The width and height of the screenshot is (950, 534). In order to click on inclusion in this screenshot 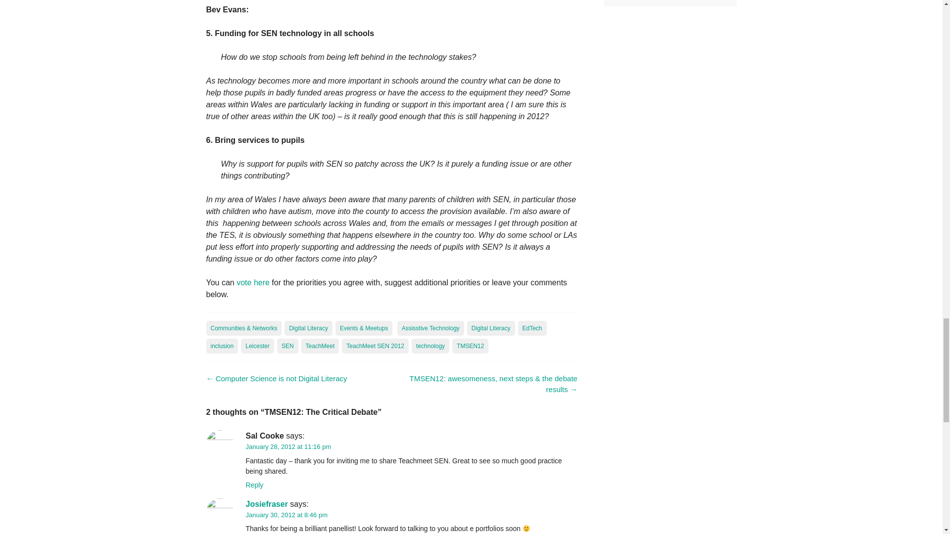, I will do `click(222, 346)`.